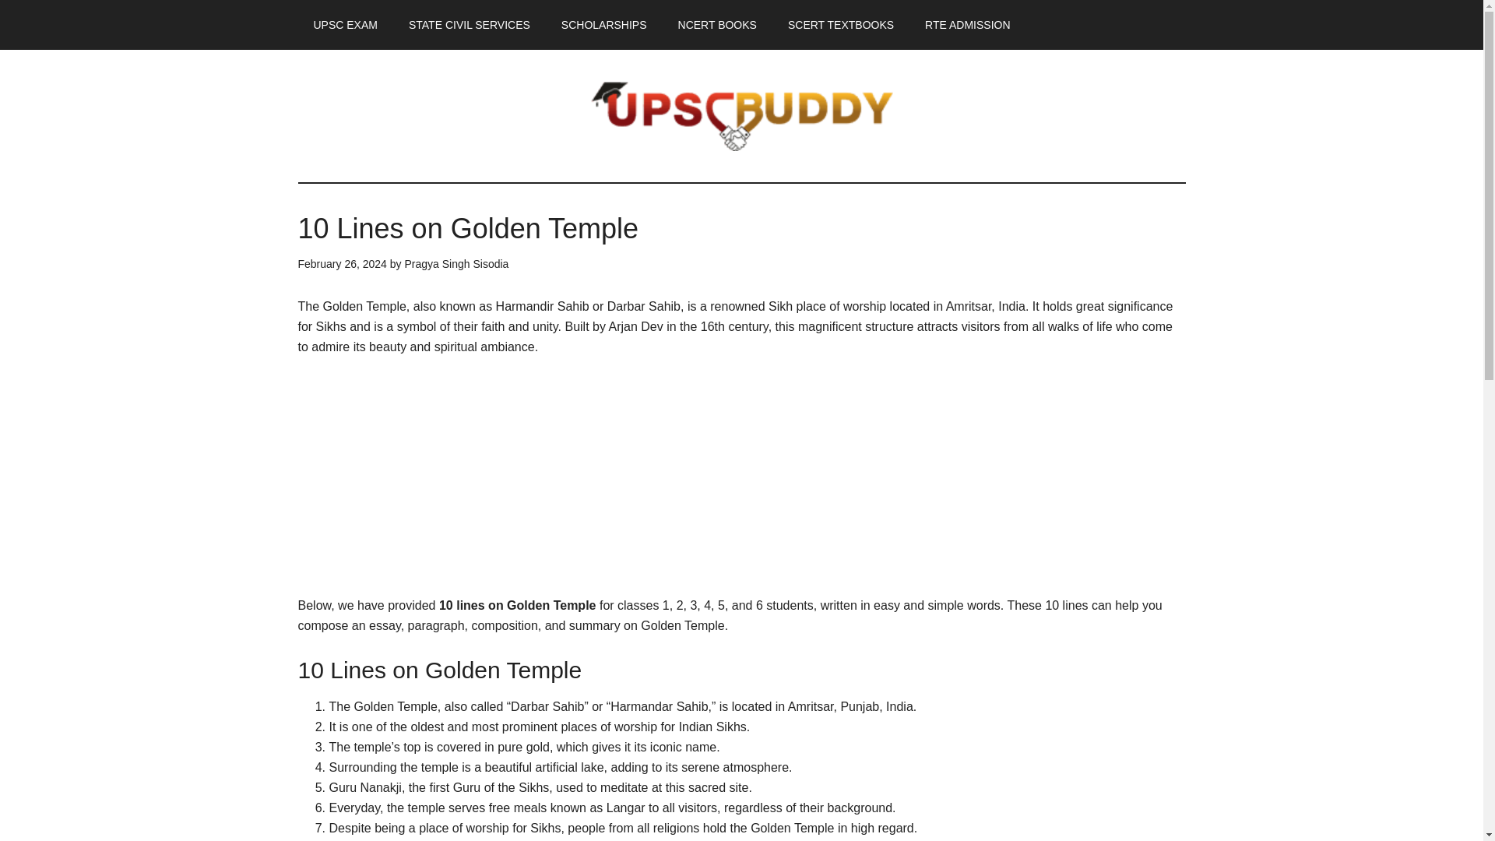 Image resolution: width=1495 pixels, height=841 pixels. What do you see at coordinates (717, 25) in the screenshot?
I see `NCERT BOOKS` at bounding box center [717, 25].